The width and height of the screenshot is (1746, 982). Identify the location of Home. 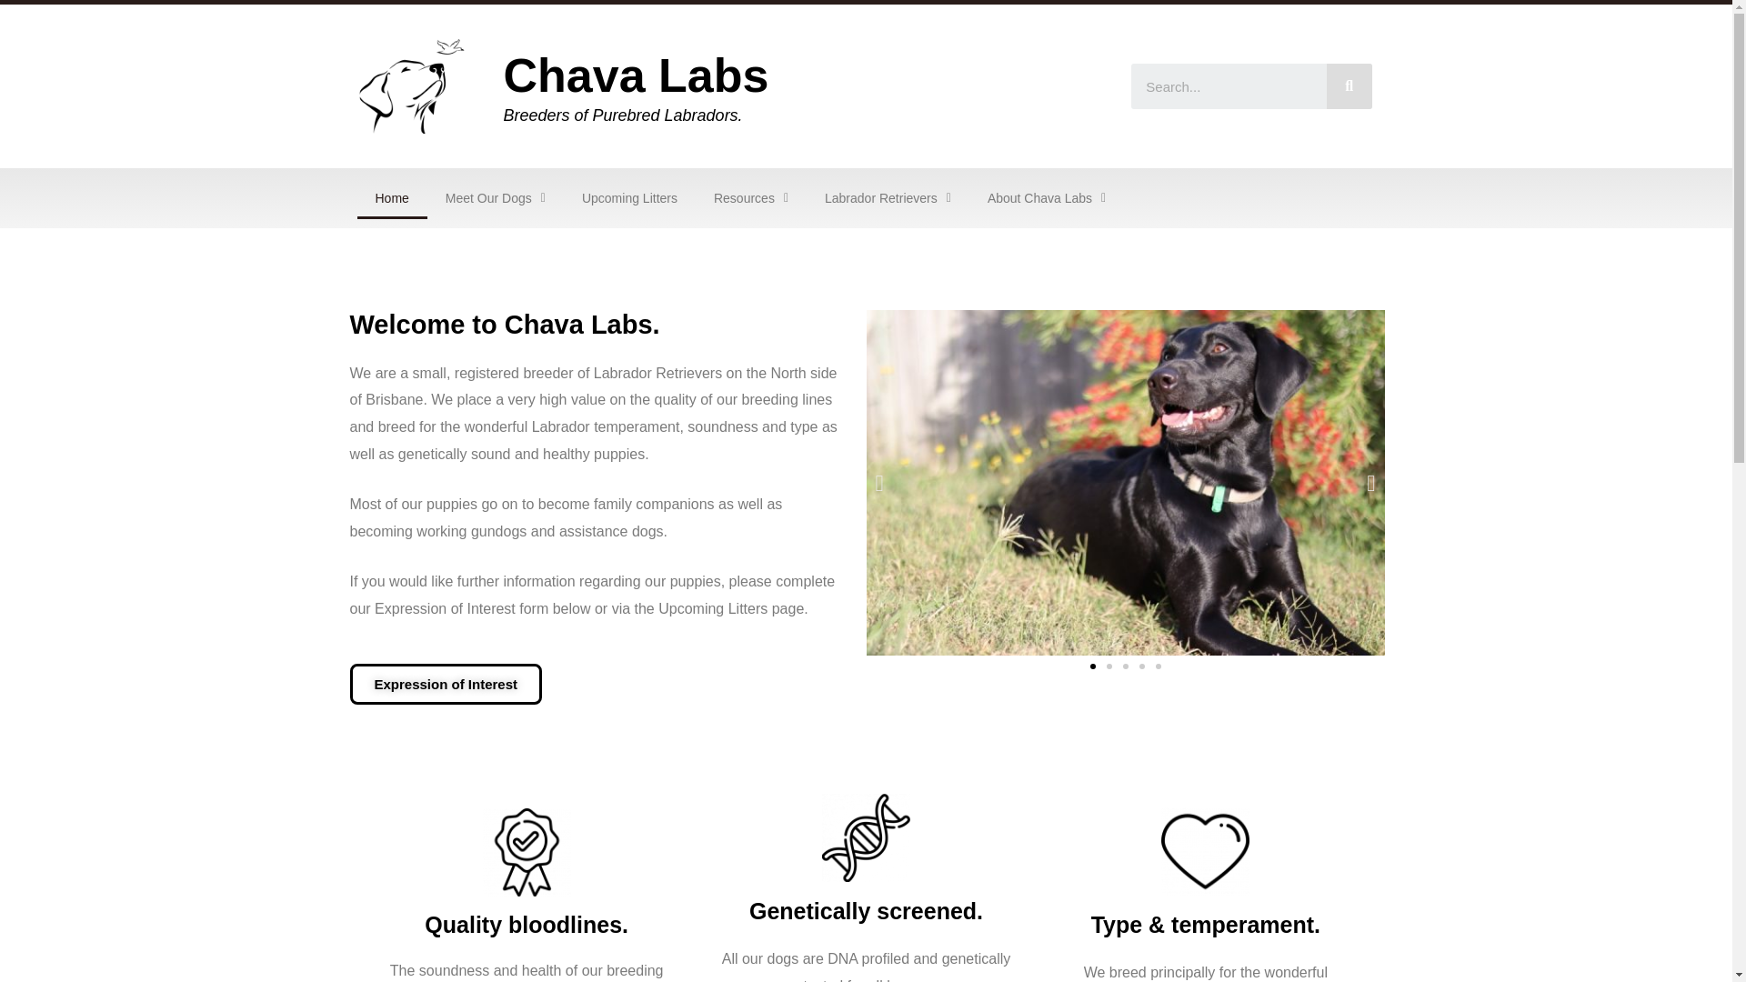
(391, 198).